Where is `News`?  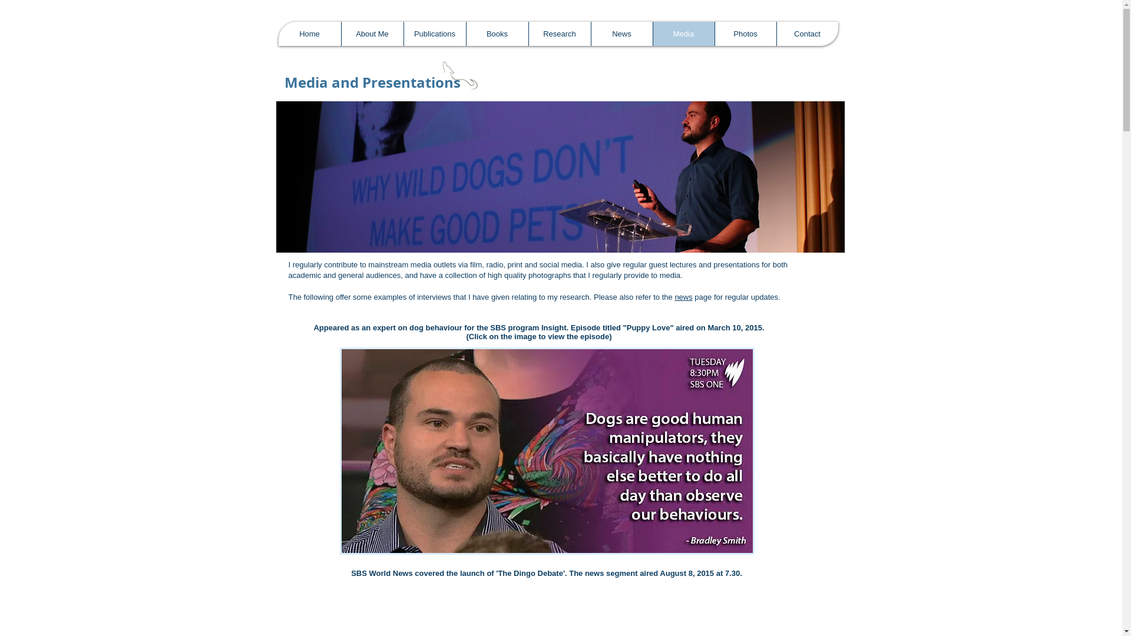
News is located at coordinates (621, 34).